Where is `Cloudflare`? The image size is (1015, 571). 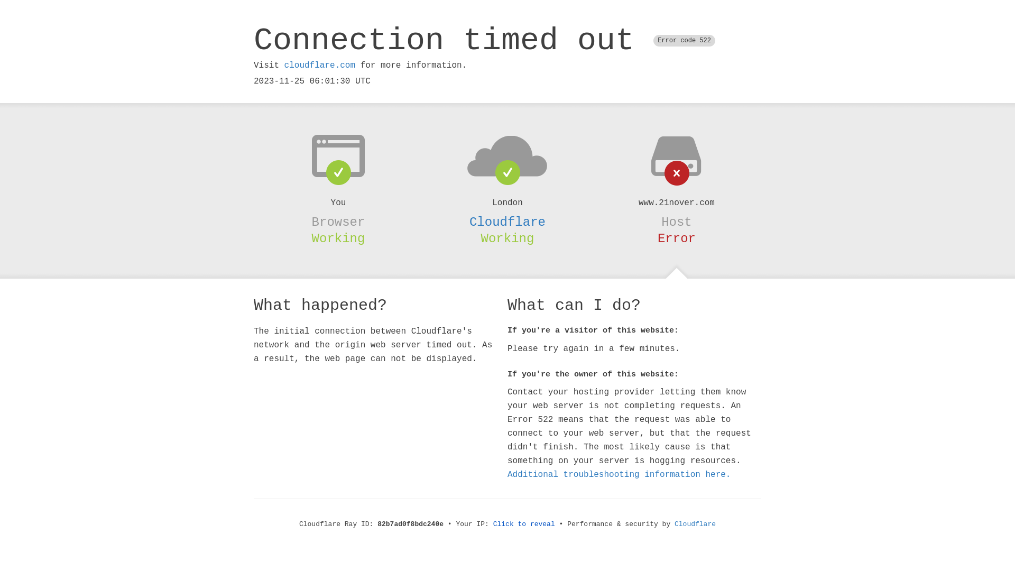
Cloudflare is located at coordinates (695, 524).